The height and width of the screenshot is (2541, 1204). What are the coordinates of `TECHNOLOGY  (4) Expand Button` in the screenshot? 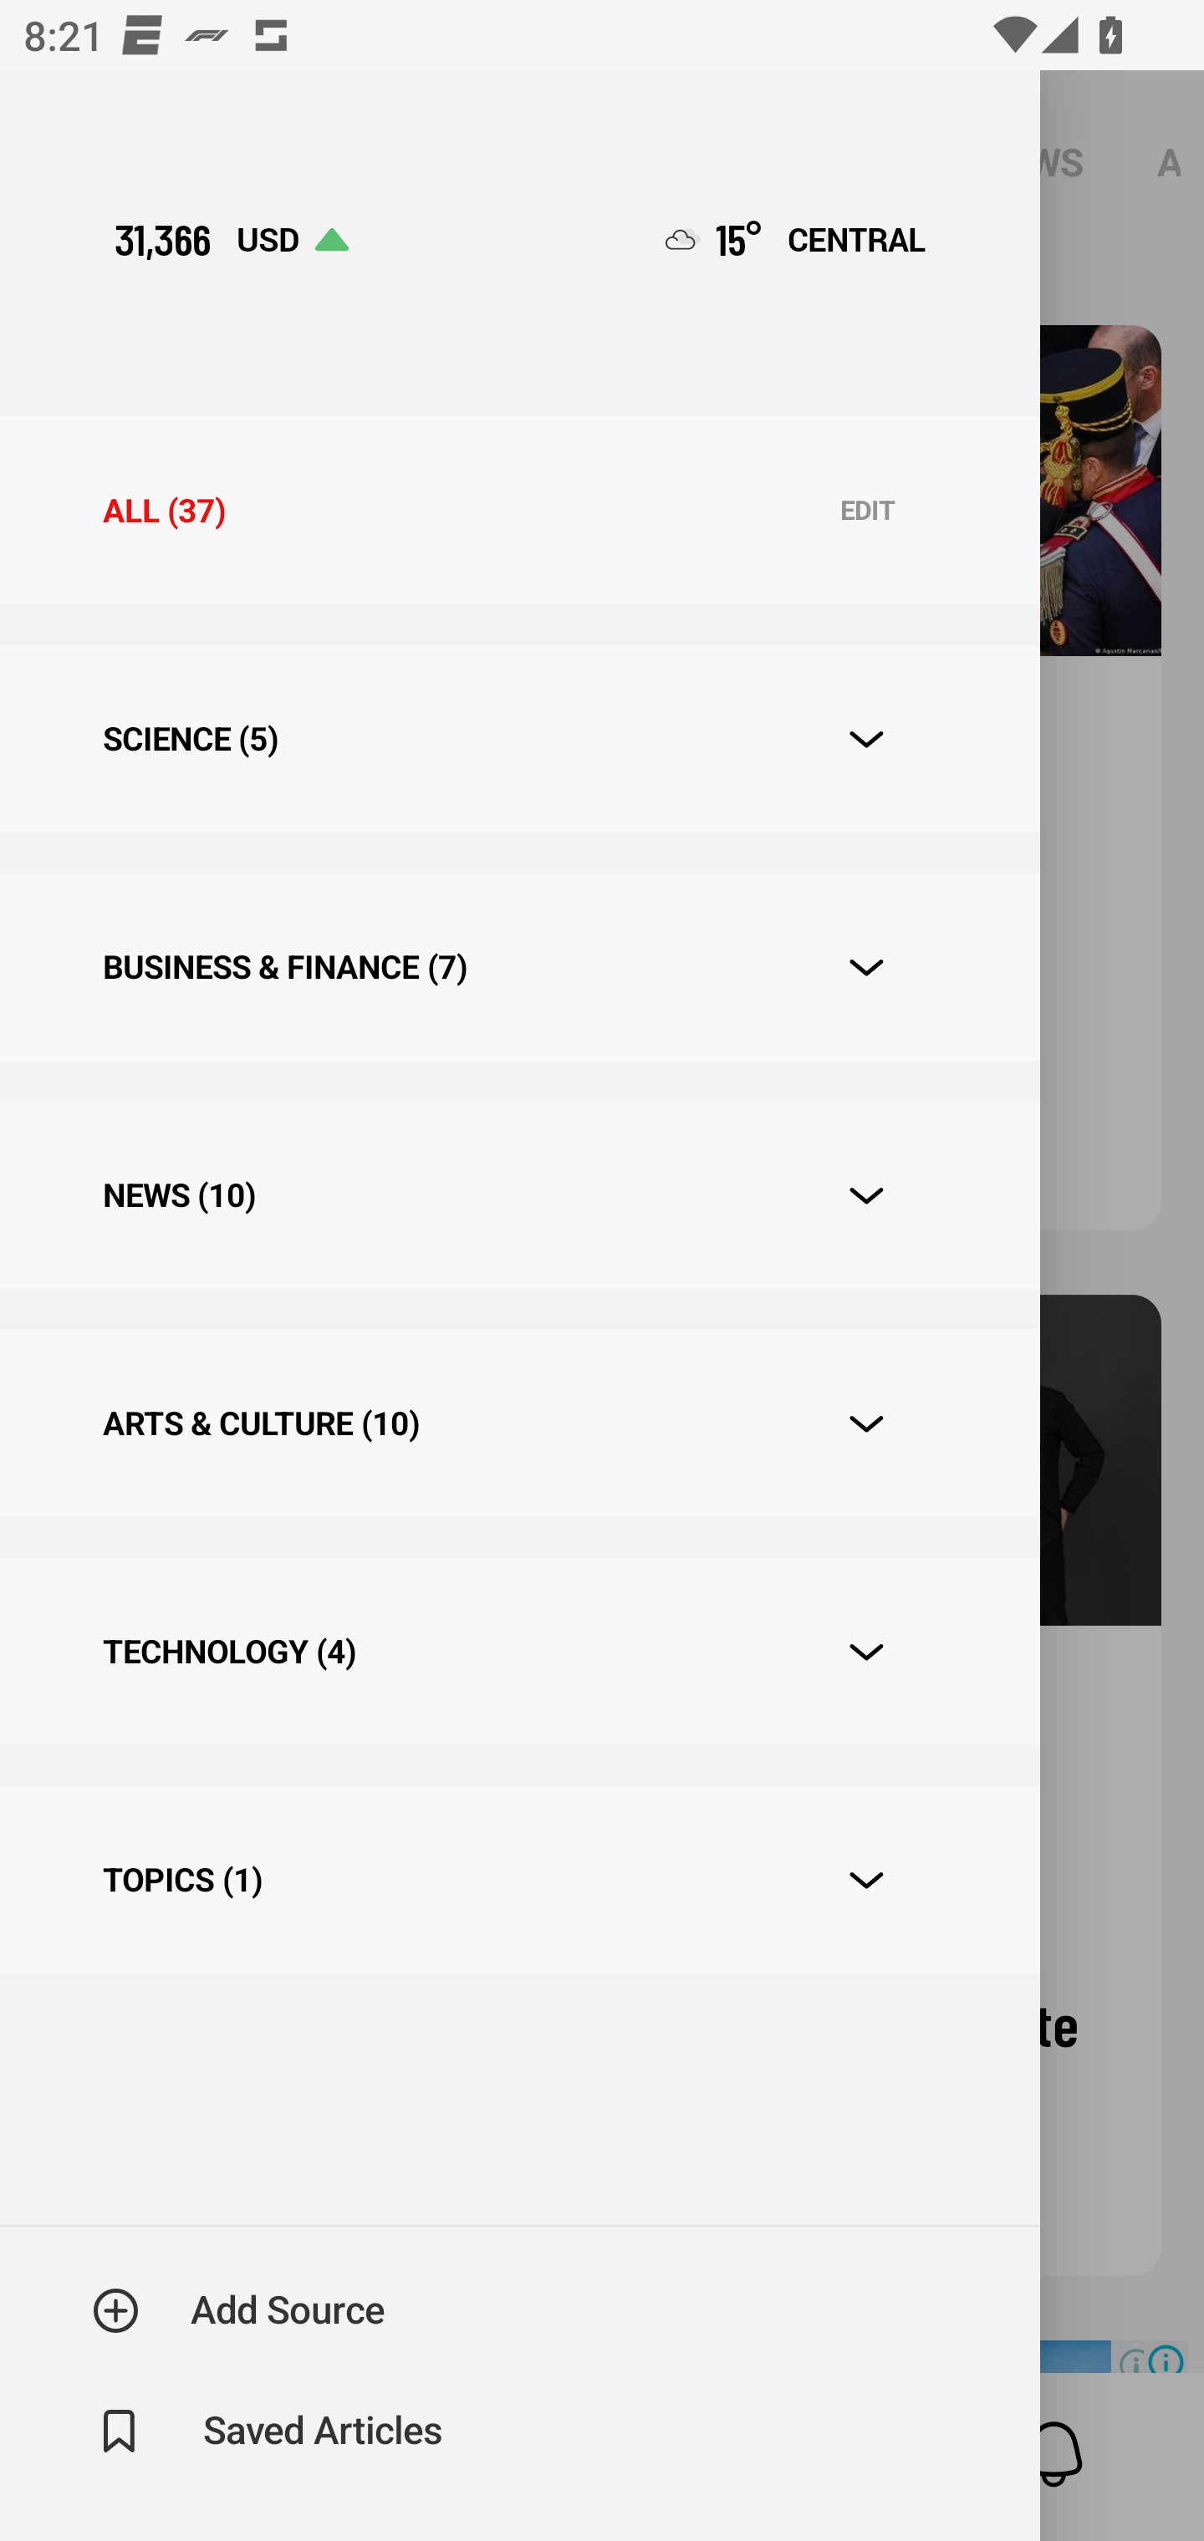 It's located at (519, 1652).